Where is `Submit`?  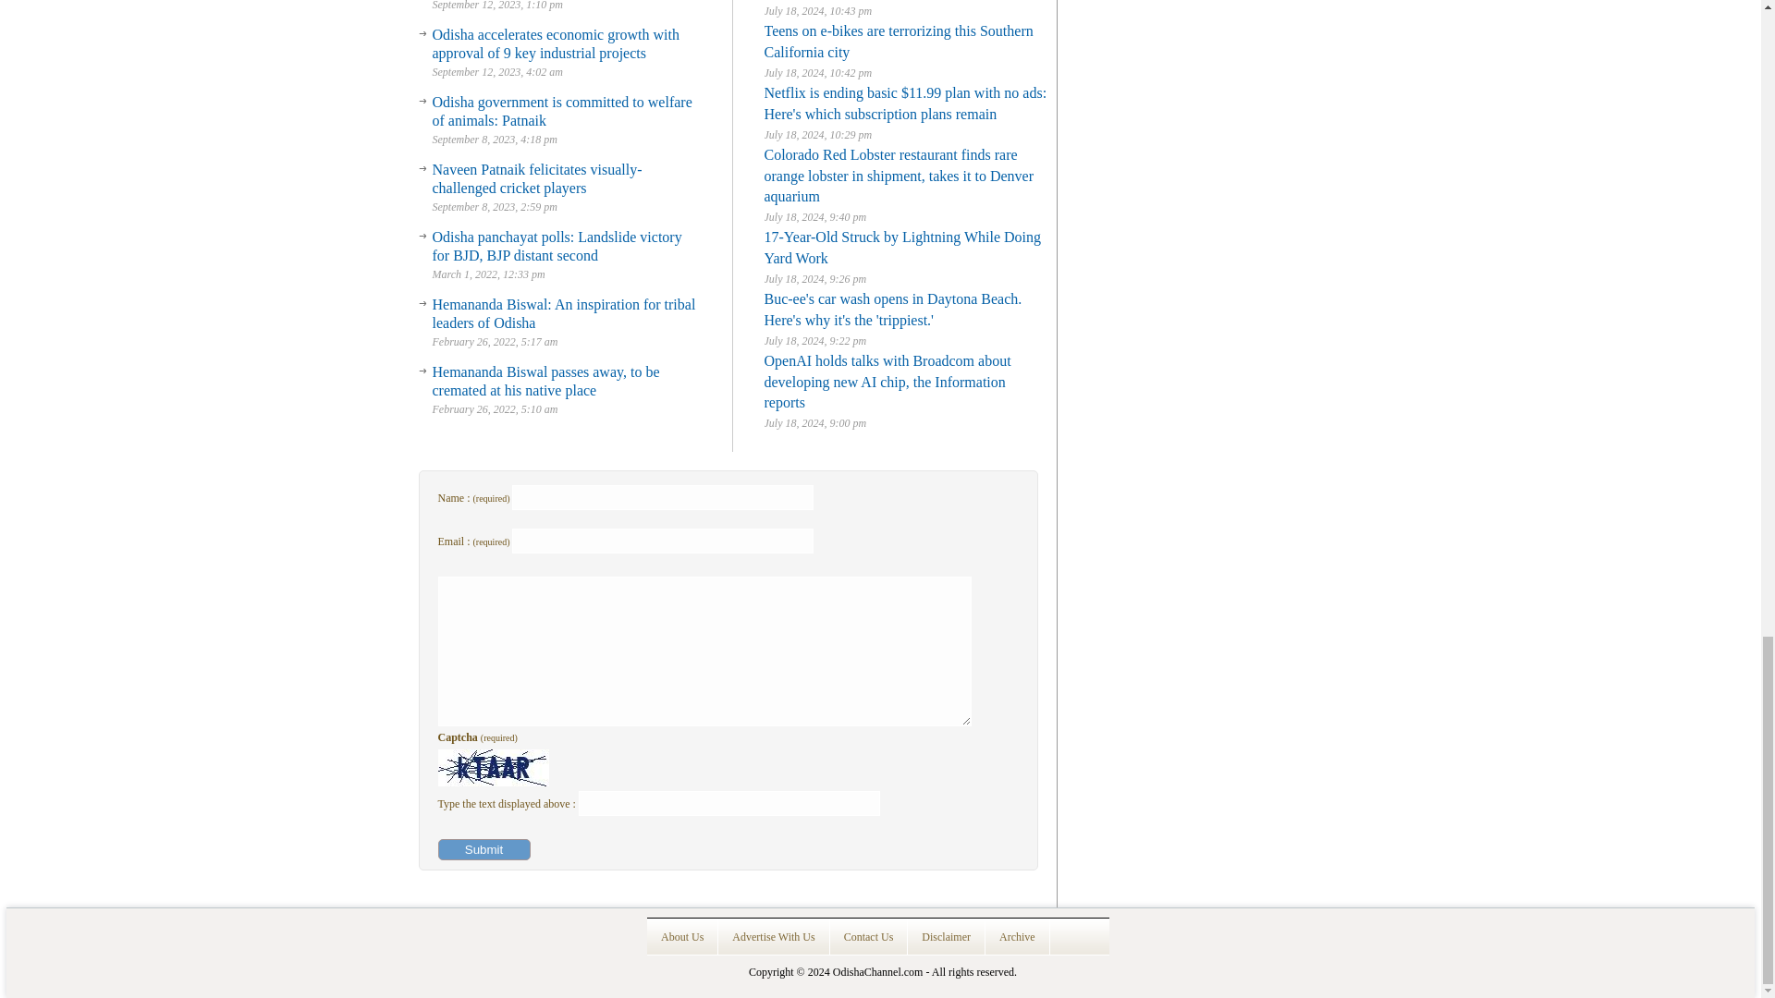 Submit is located at coordinates (484, 849).